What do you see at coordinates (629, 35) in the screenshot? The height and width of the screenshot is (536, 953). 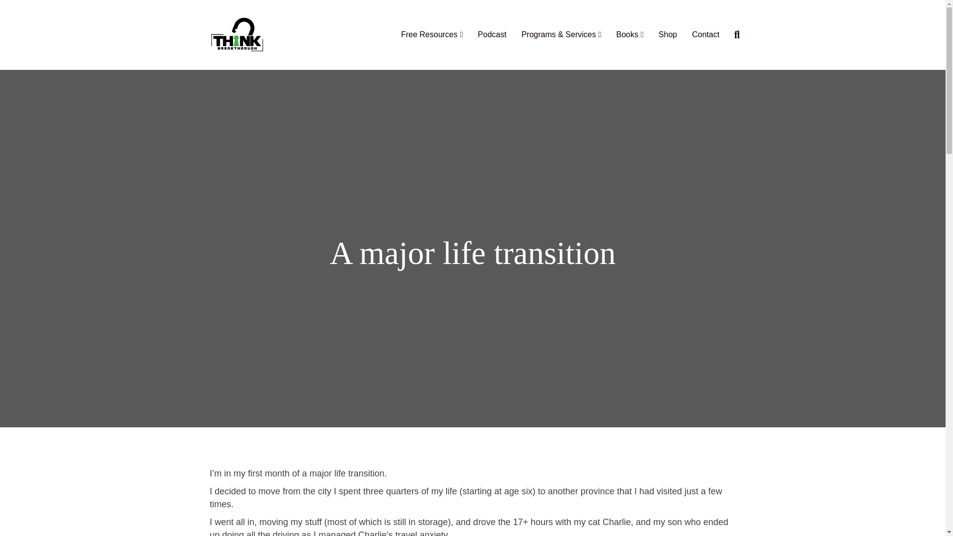 I see `Books` at bounding box center [629, 35].